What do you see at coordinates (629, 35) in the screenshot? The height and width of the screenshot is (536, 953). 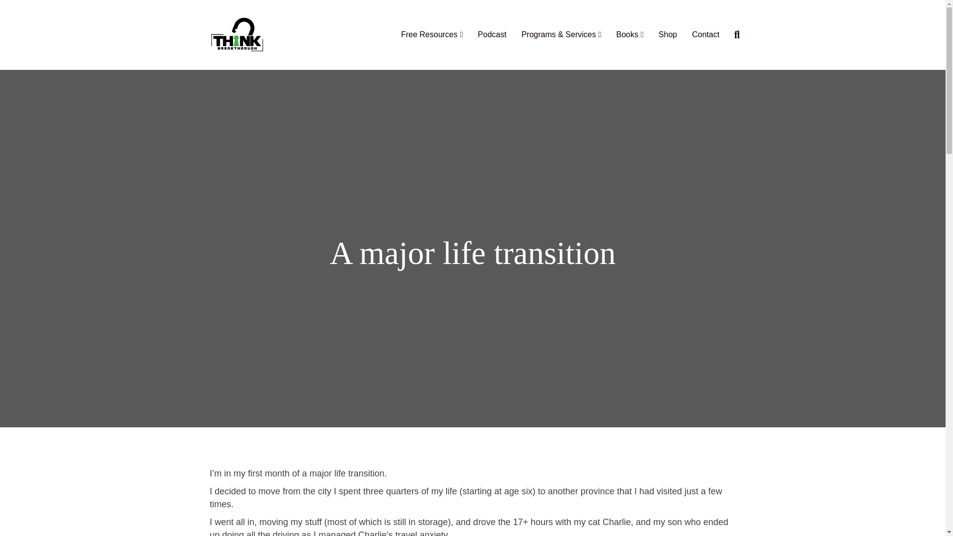 I see `Books` at bounding box center [629, 35].